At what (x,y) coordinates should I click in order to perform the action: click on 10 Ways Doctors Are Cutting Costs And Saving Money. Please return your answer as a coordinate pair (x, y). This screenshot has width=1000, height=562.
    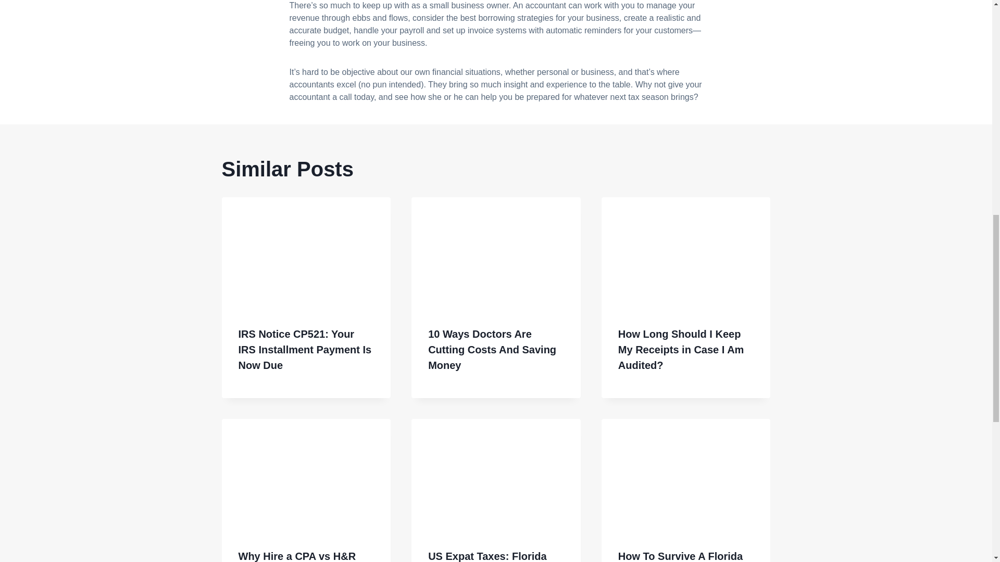
    Looking at the image, I should click on (492, 349).